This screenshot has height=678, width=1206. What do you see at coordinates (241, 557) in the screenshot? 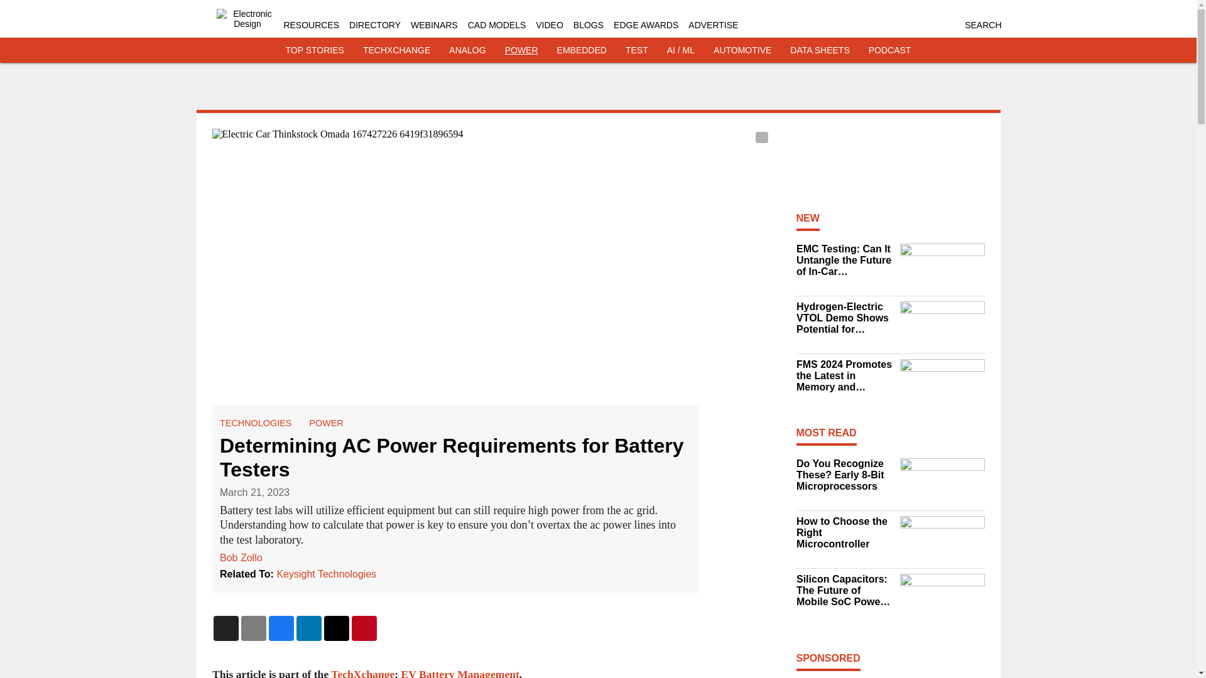
I see `Bob Zollo` at bounding box center [241, 557].